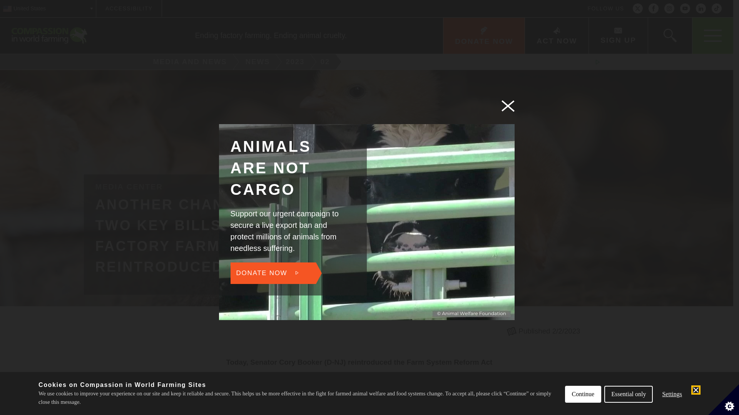 The image size is (739, 415). Describe the element at coordinates (483, 36) in the screenshot. I see `DONATE NOW` at that location.